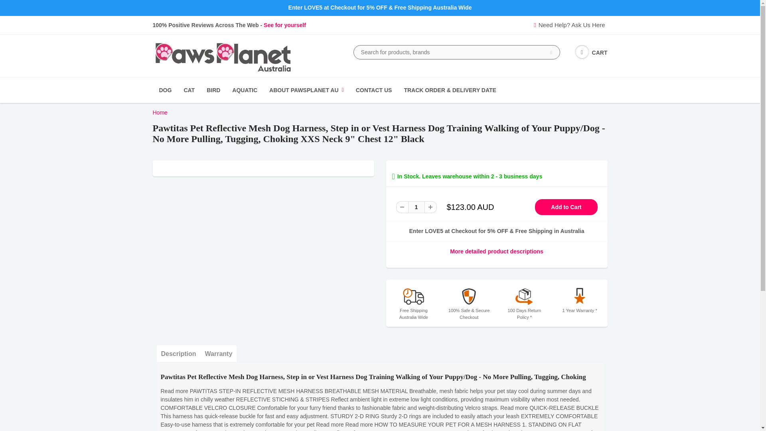 The width and height of the screenshot is (766, 431). What do you see at coordinates (571, 25) in the screenshot?
I see `Need Help? Ask Us Here` at bounding box center [571, 25].